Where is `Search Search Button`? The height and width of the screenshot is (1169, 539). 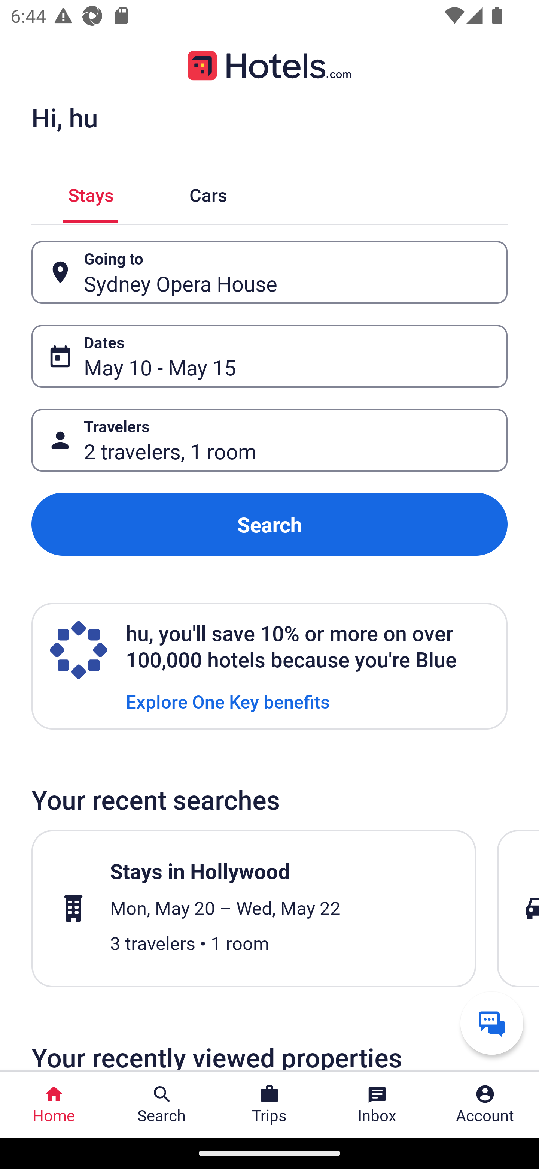 Search Search Button is located at coordinates (162, 1105).